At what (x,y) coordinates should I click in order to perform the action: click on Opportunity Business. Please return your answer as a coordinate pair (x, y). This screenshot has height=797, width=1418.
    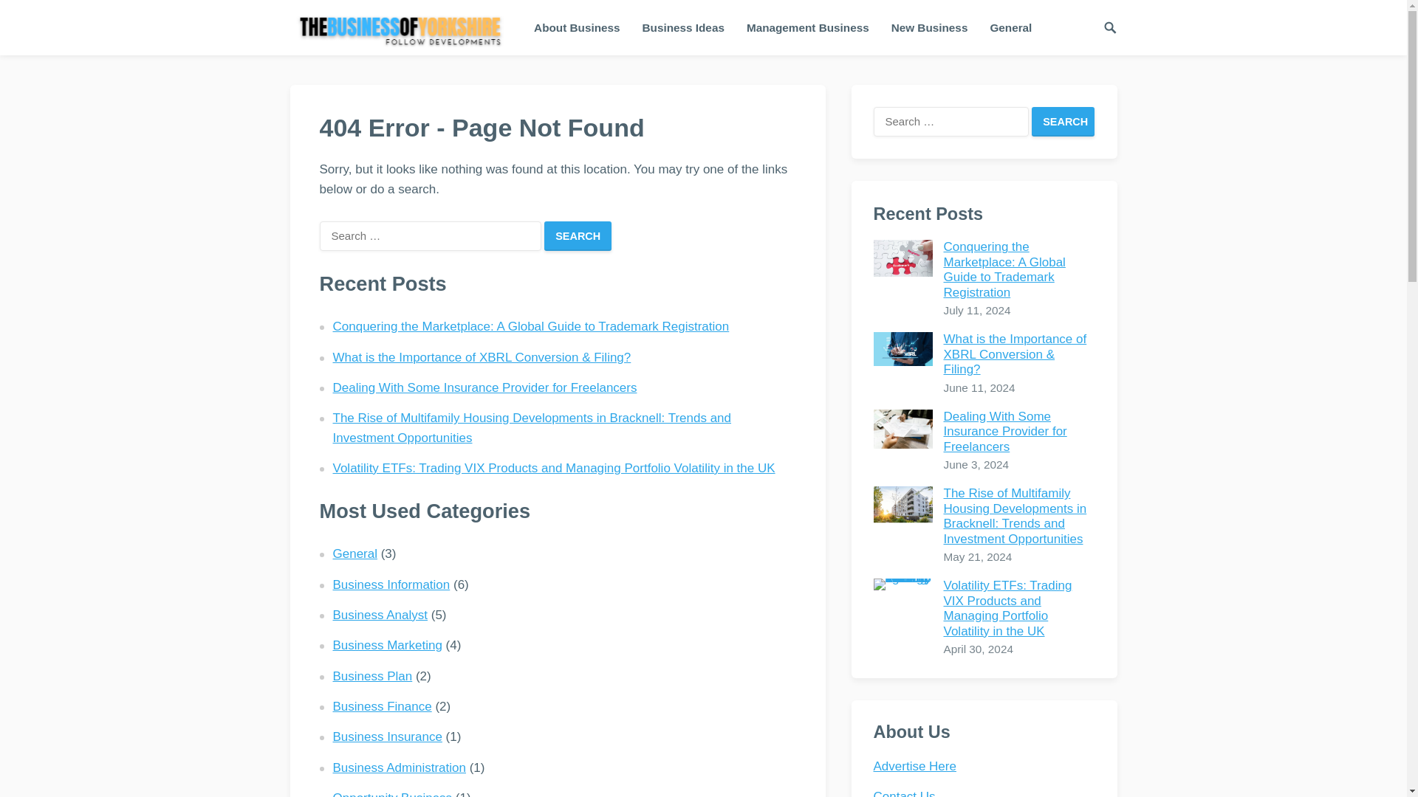
    Looking at the image, I should click on (391, 794).